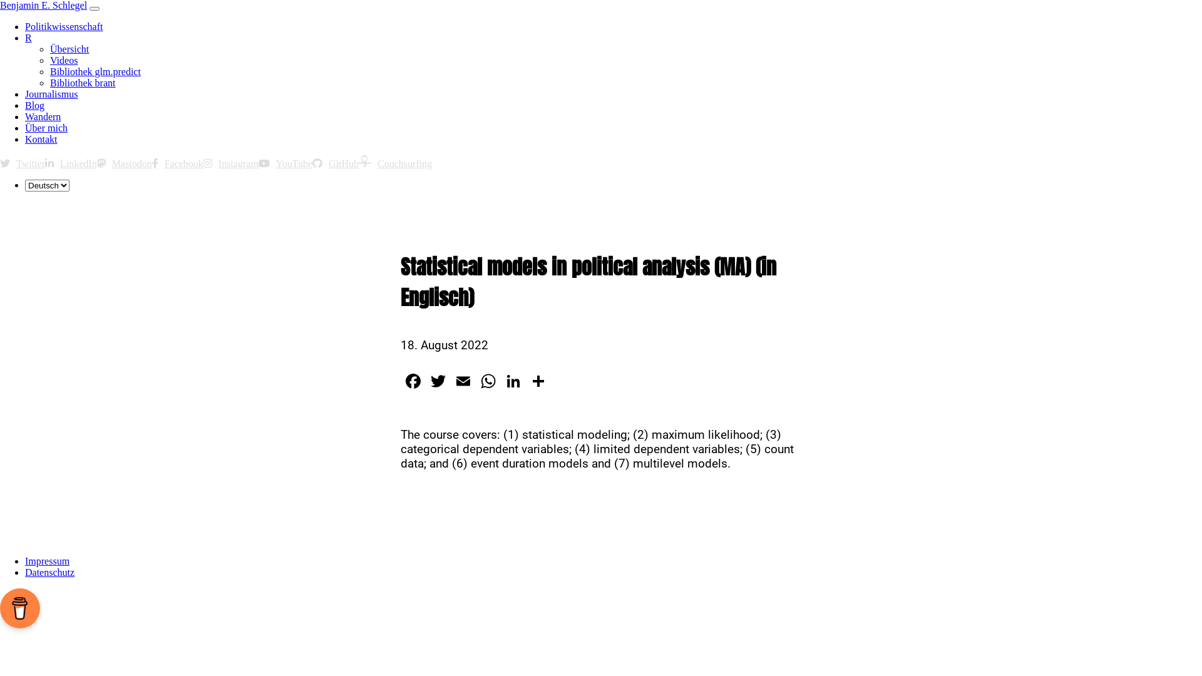  I want to click on Journalismus, so click(51, 94).